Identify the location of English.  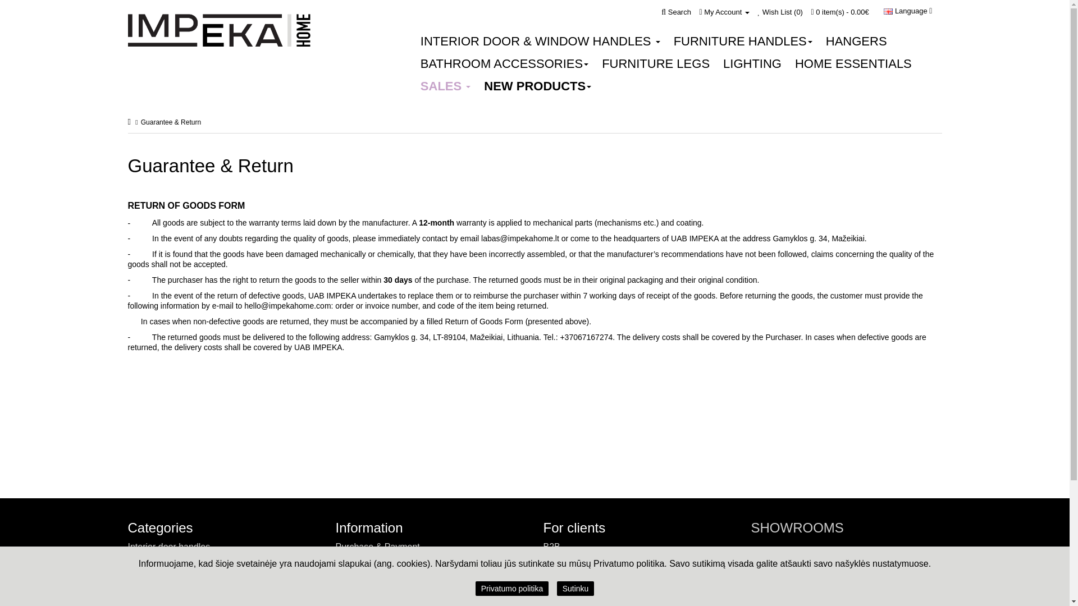
(888, 11).